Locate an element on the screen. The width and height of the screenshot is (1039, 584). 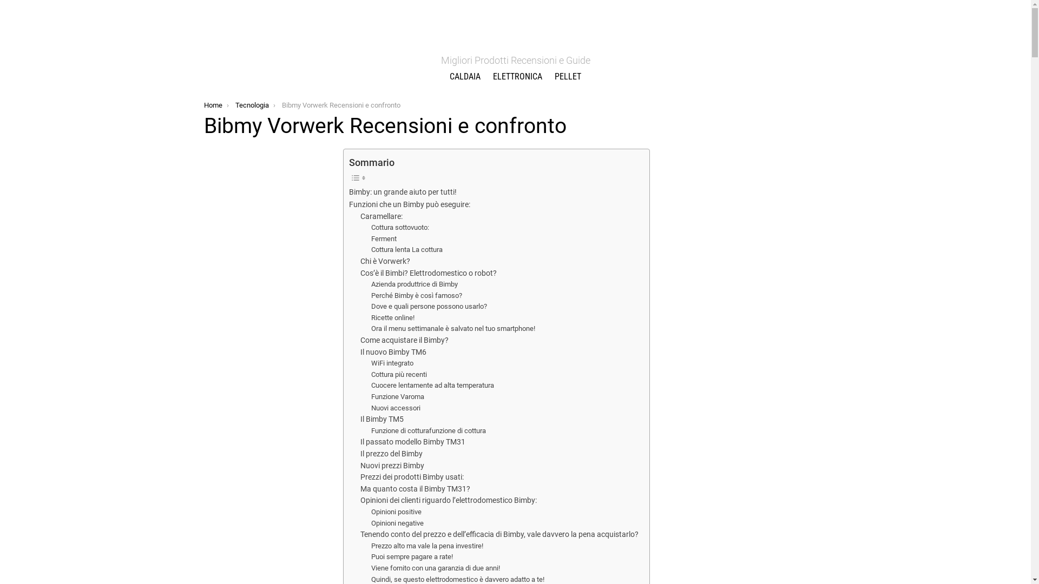
Ferment is located at coordinates (384, 239).